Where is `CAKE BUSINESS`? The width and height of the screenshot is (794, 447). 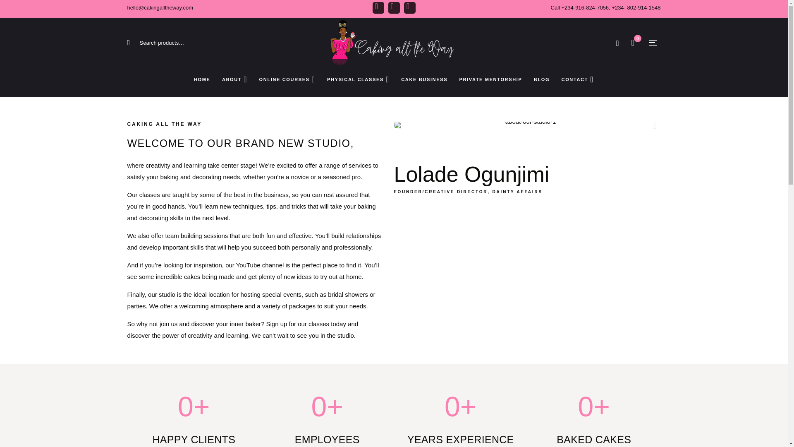 CAKE BUSINESS is located at coordinates (424, 79).